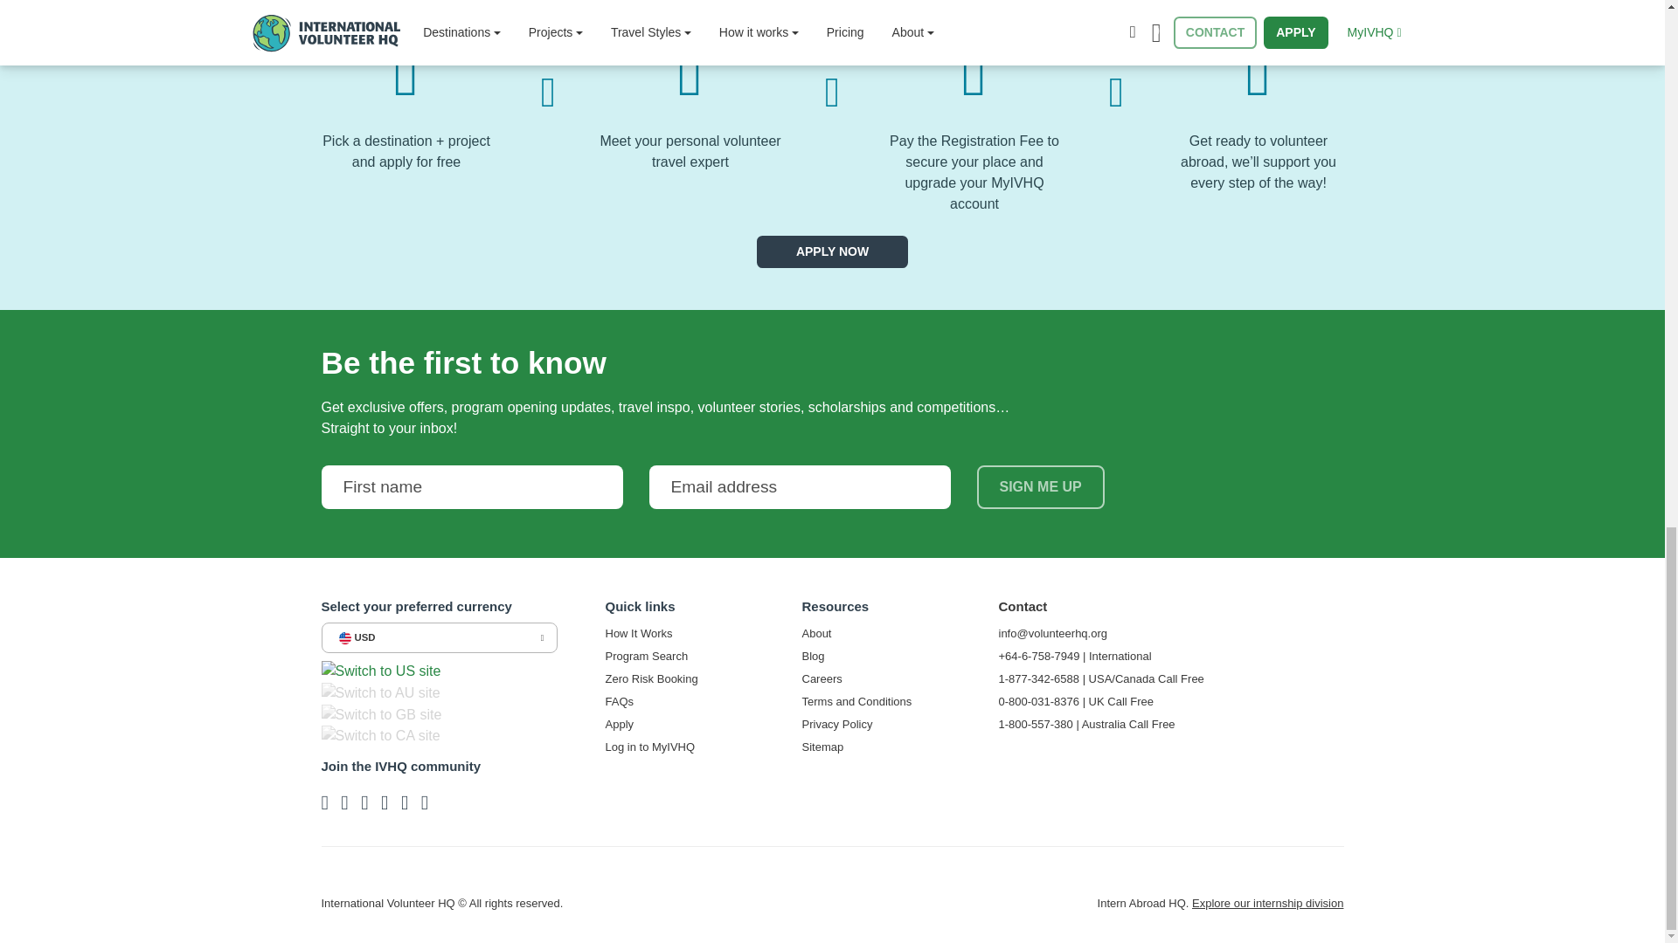 The height and width of the screenshot is (943, 1678). I want to click on Email, so click(799, 487).